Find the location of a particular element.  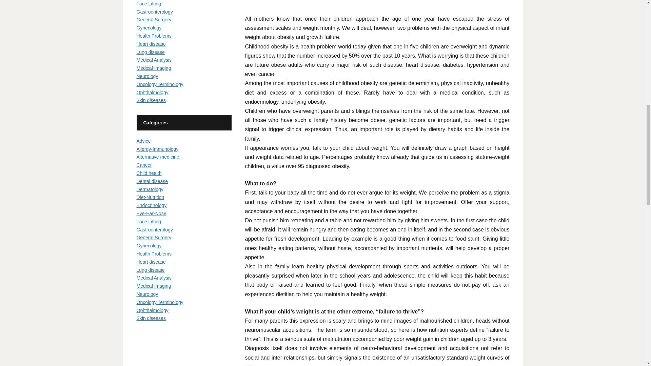

Medical Imaging is located at coordinates (153, 68).